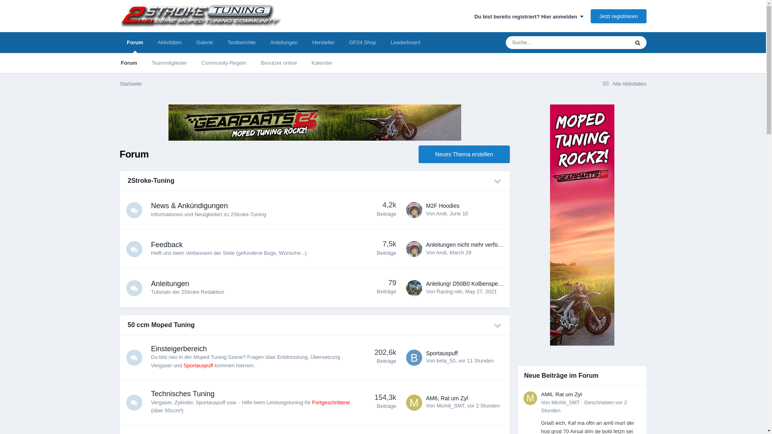 The height and width of the screenshot is (434, 772). I want to click on Teammitglieder, so click(169, 63).